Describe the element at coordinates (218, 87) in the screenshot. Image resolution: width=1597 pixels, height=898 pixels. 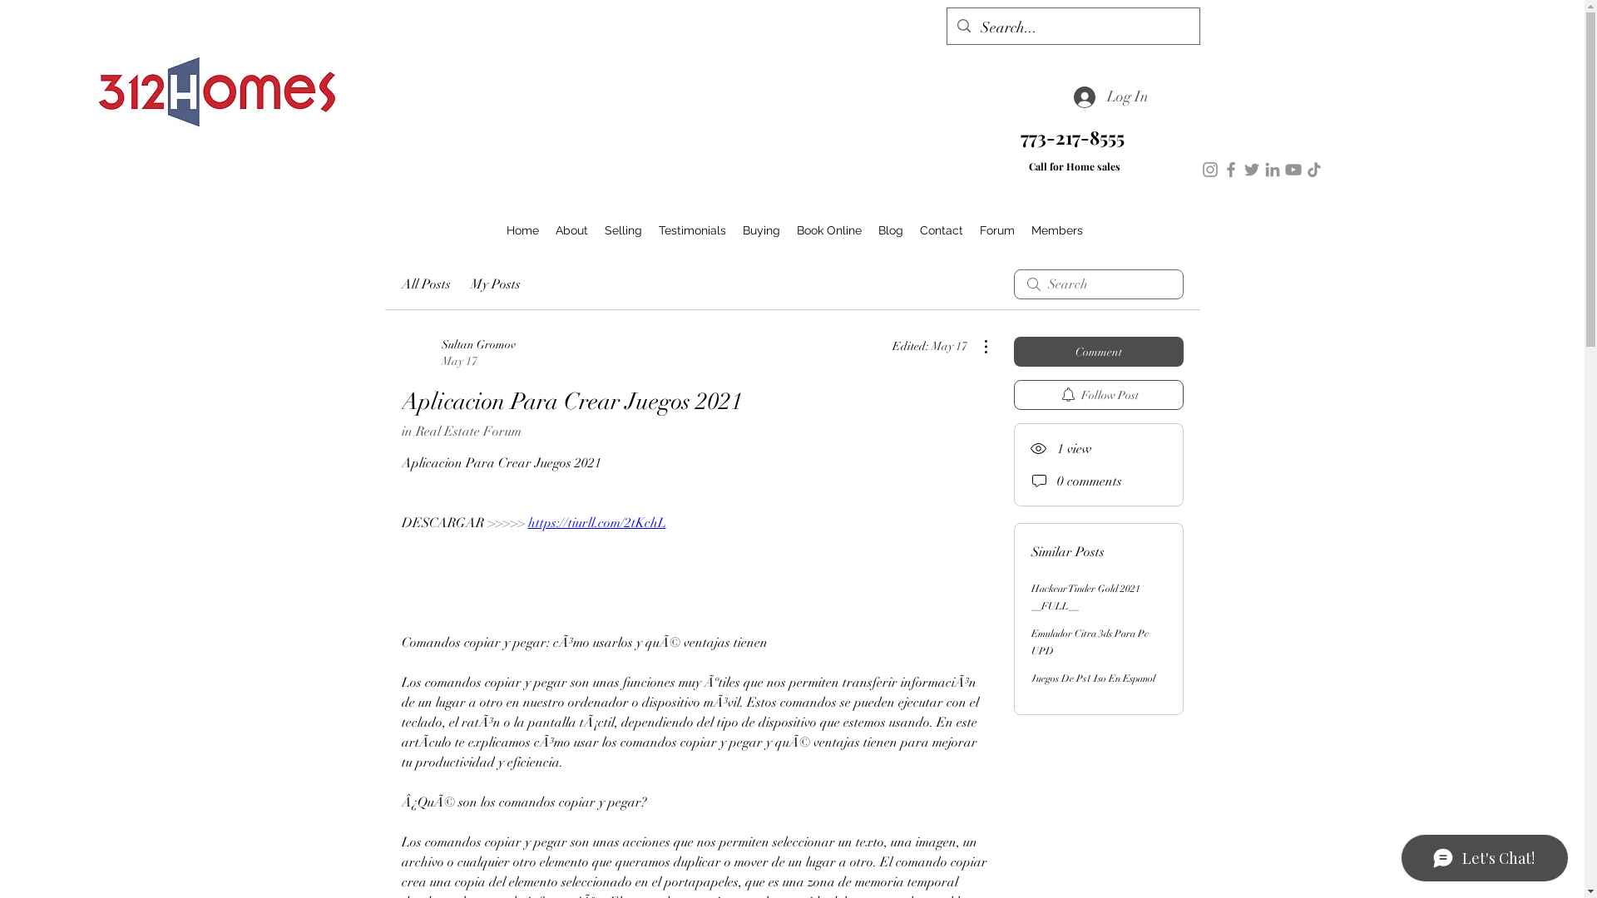
I see `312Homes Main Logo 2400x1800 Red.jpg` at that location.